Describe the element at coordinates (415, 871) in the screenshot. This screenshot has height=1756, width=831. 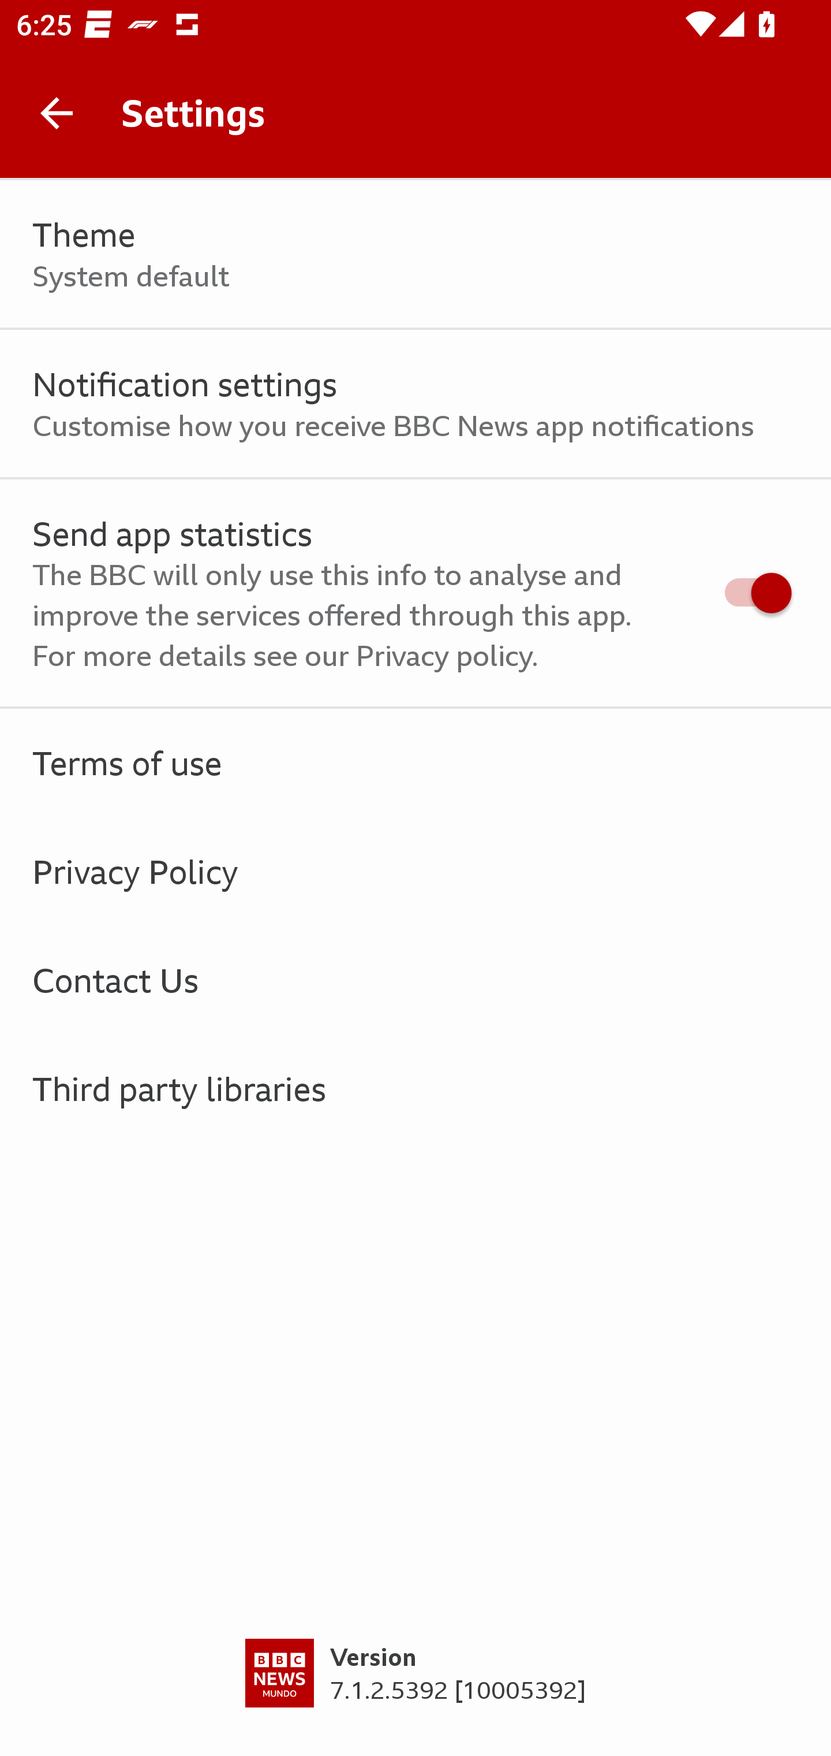
I see `Privacy Policy` at that location.